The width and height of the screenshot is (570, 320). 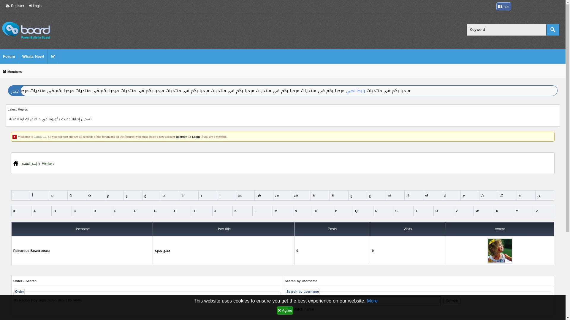 I want to click on Whats New!, so click(x=33, y=58).